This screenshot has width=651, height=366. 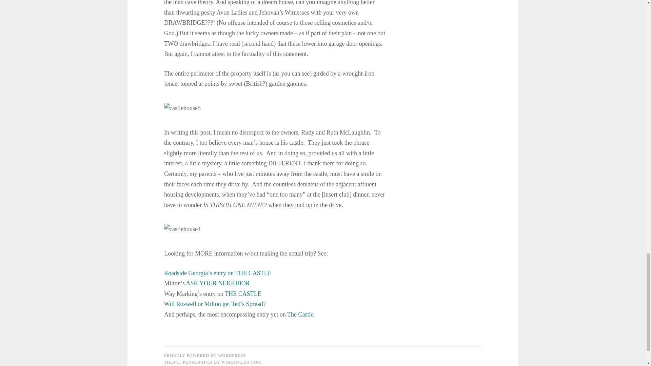 What do you see at coordinates (182, 108) in the screenshot?
I see `castlehouse5` at bounding box center [182, 108].